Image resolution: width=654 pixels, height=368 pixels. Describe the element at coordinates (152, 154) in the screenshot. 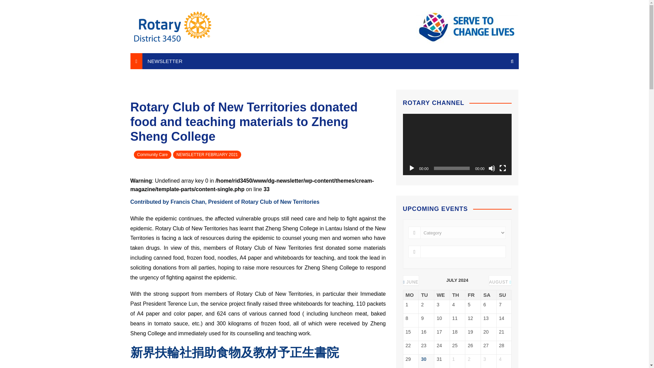

I see `Community Care` at that location.